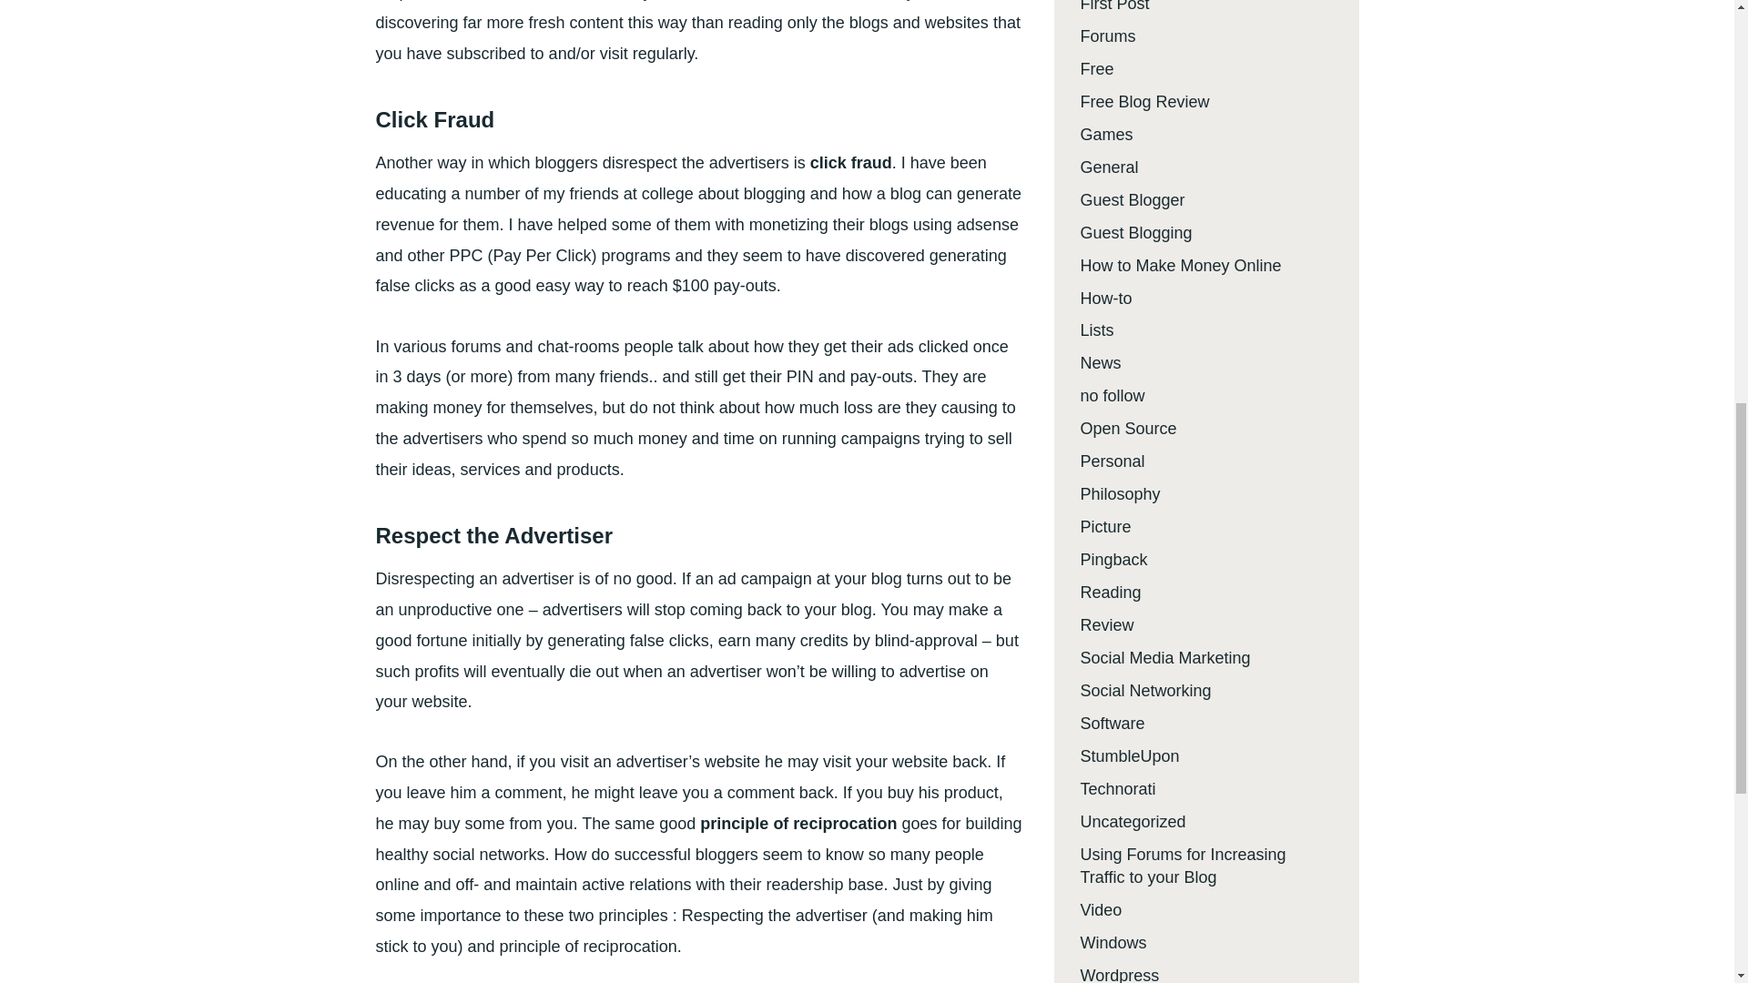 The height and width of the screenshot is (983, 1748). Describe the element at coordinates (1114, 6) in the screenshot. I see `First Post` at that location.